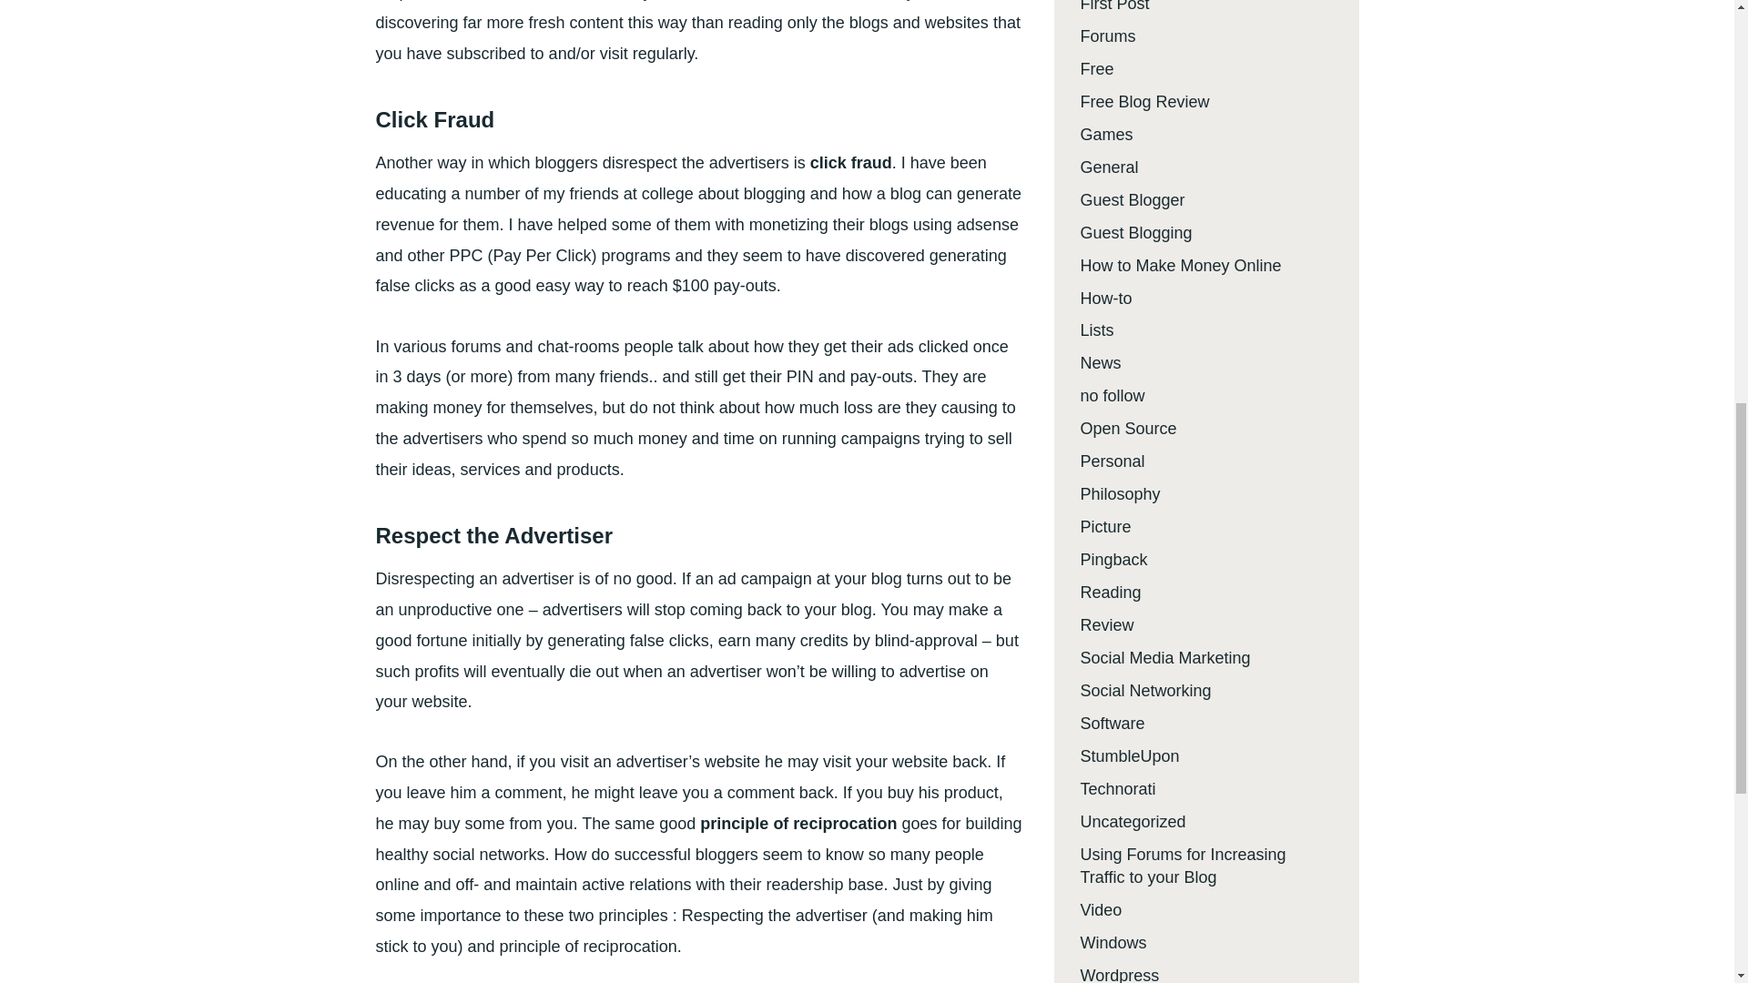 The height and width of the screenshot is (983, 1748). Describe the element at coordinates (1114, 6) in the screenshot. I see `First Post` at that location.